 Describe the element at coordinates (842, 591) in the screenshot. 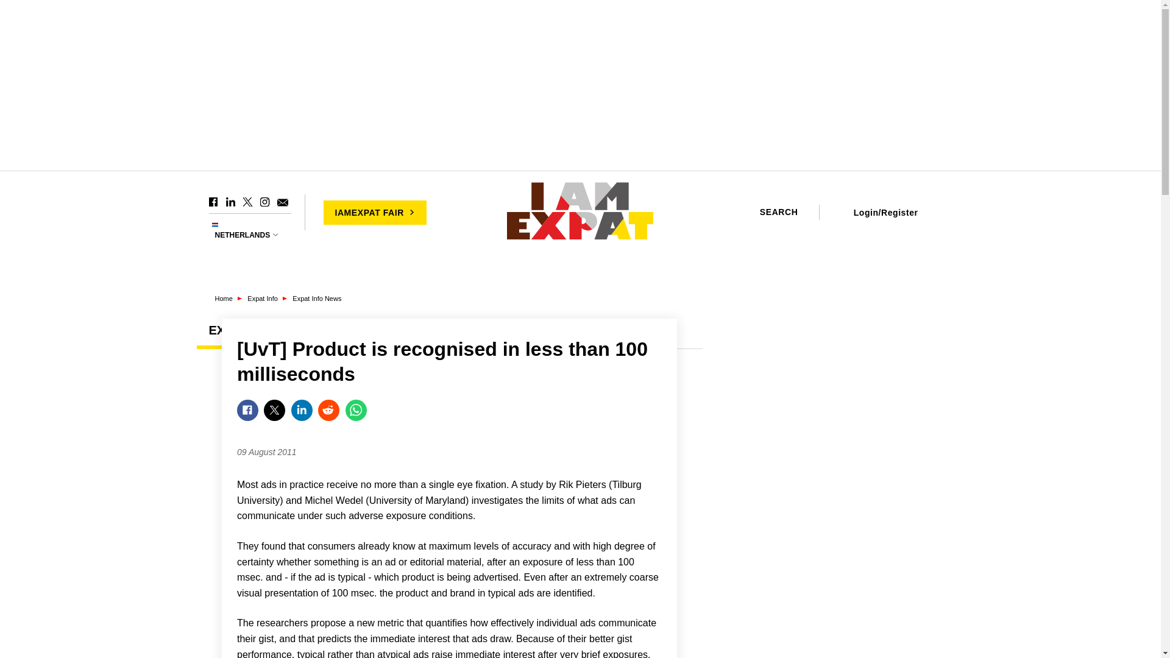

I see `3rd party ad content` at that location.